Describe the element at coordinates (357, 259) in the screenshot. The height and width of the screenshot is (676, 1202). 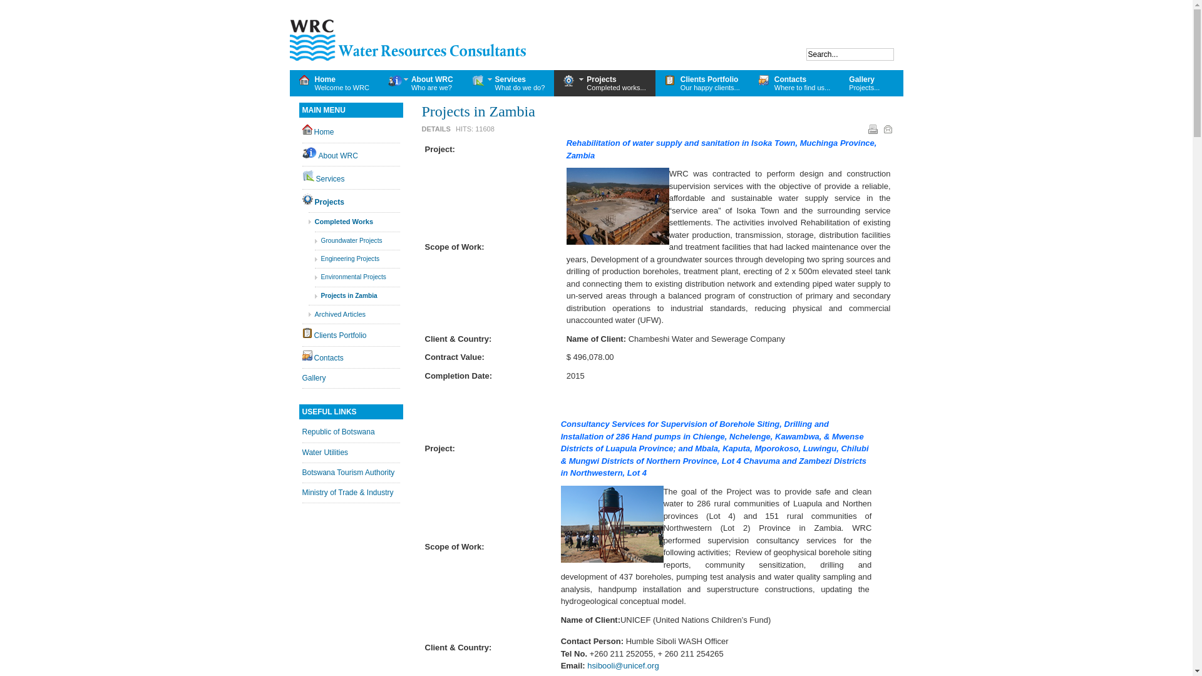
I see `Engineering Projects` at that location.